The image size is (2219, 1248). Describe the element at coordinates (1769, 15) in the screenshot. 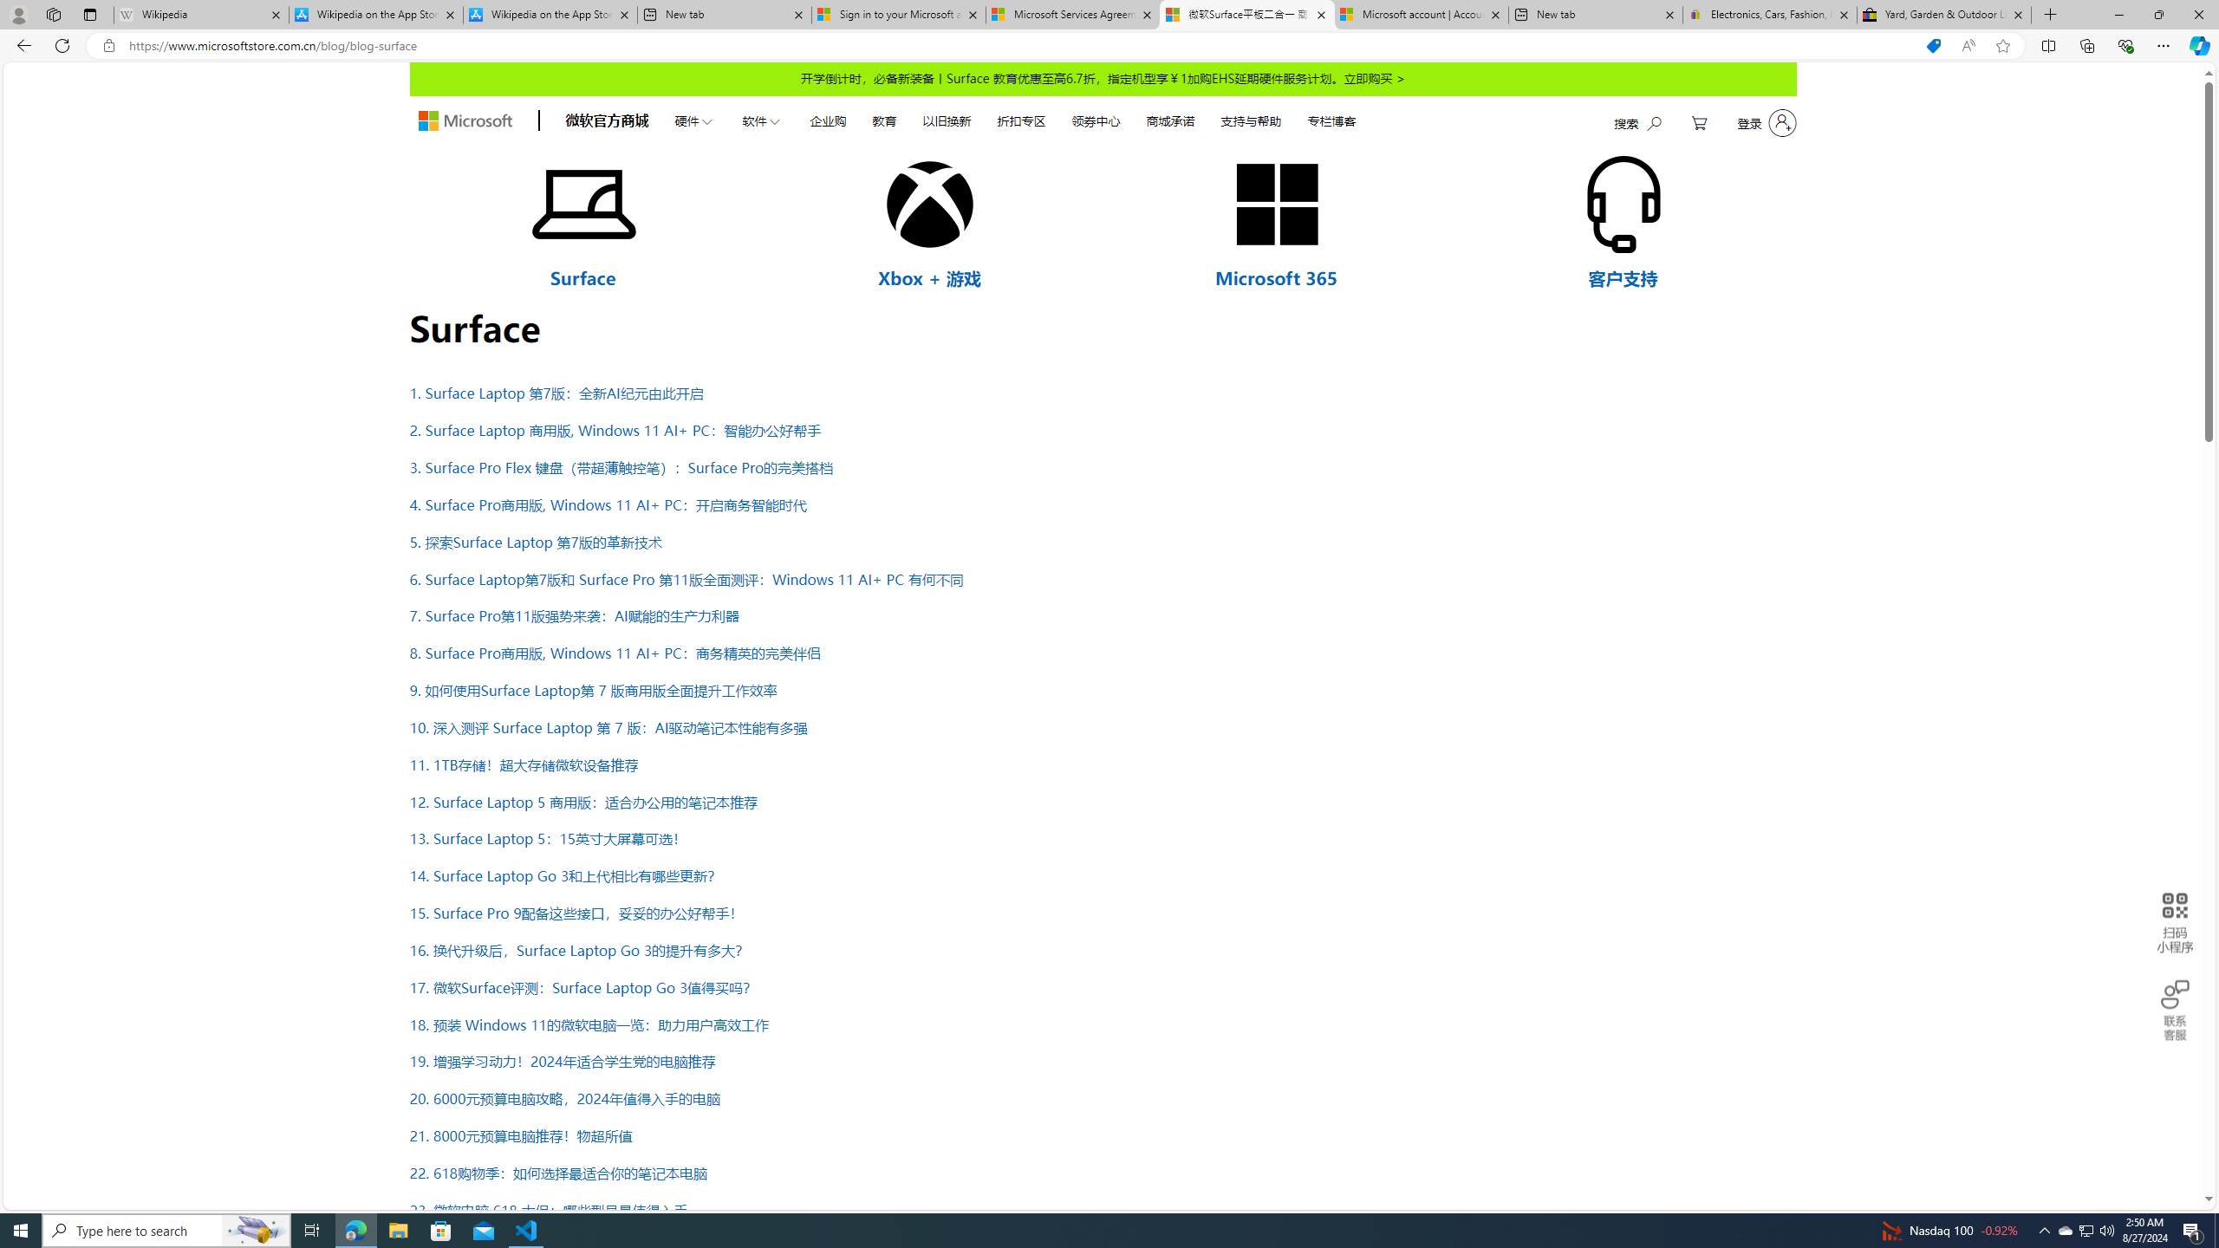

I see `Electronics, Cars, Fashion, Collectibles & More | eBay` at that location.